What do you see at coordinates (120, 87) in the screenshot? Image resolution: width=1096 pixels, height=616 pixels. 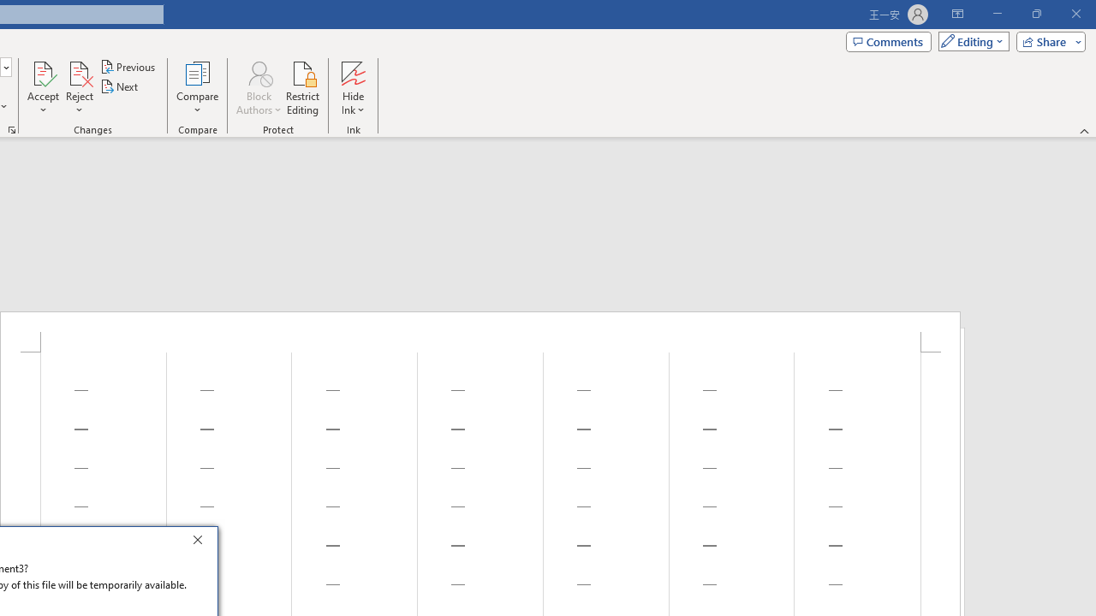 I see `Next` at bounding box center [120, 87].